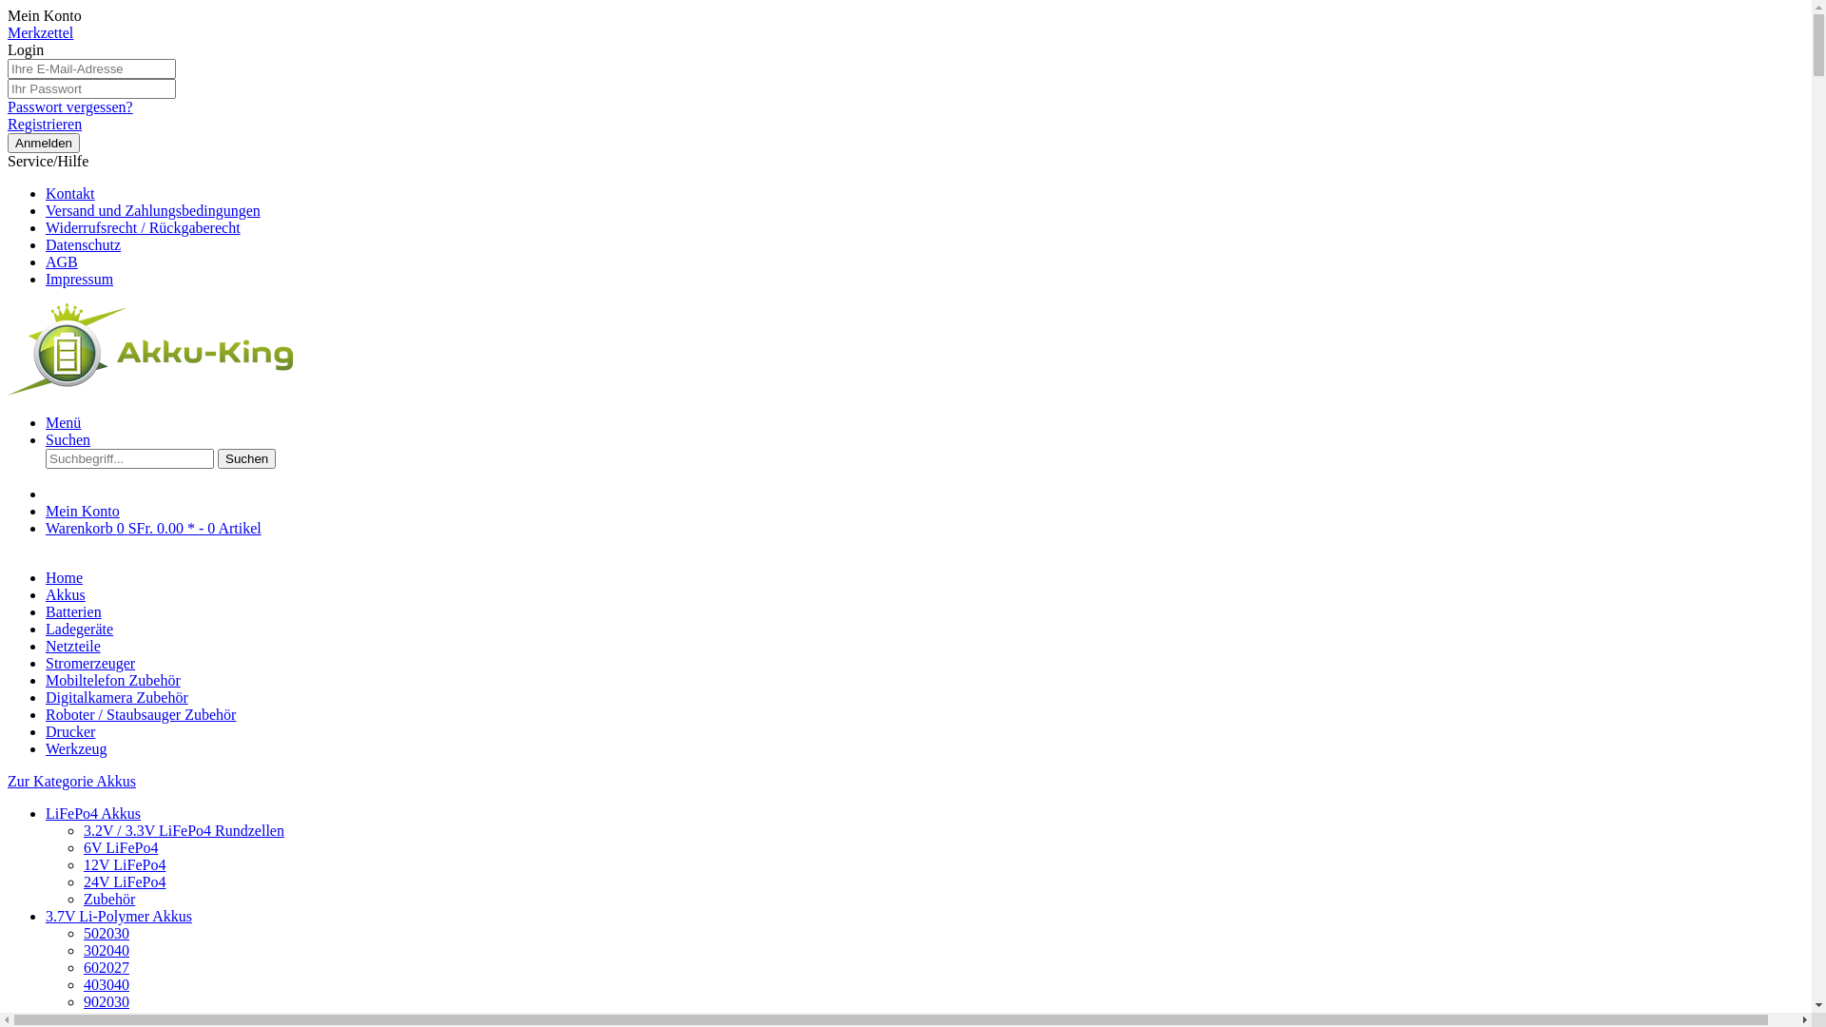 The image size is (1826, 1027). Describe the element at coordinates (121, 847) in the screenshot. I see `6V LiFePo4` at that location.